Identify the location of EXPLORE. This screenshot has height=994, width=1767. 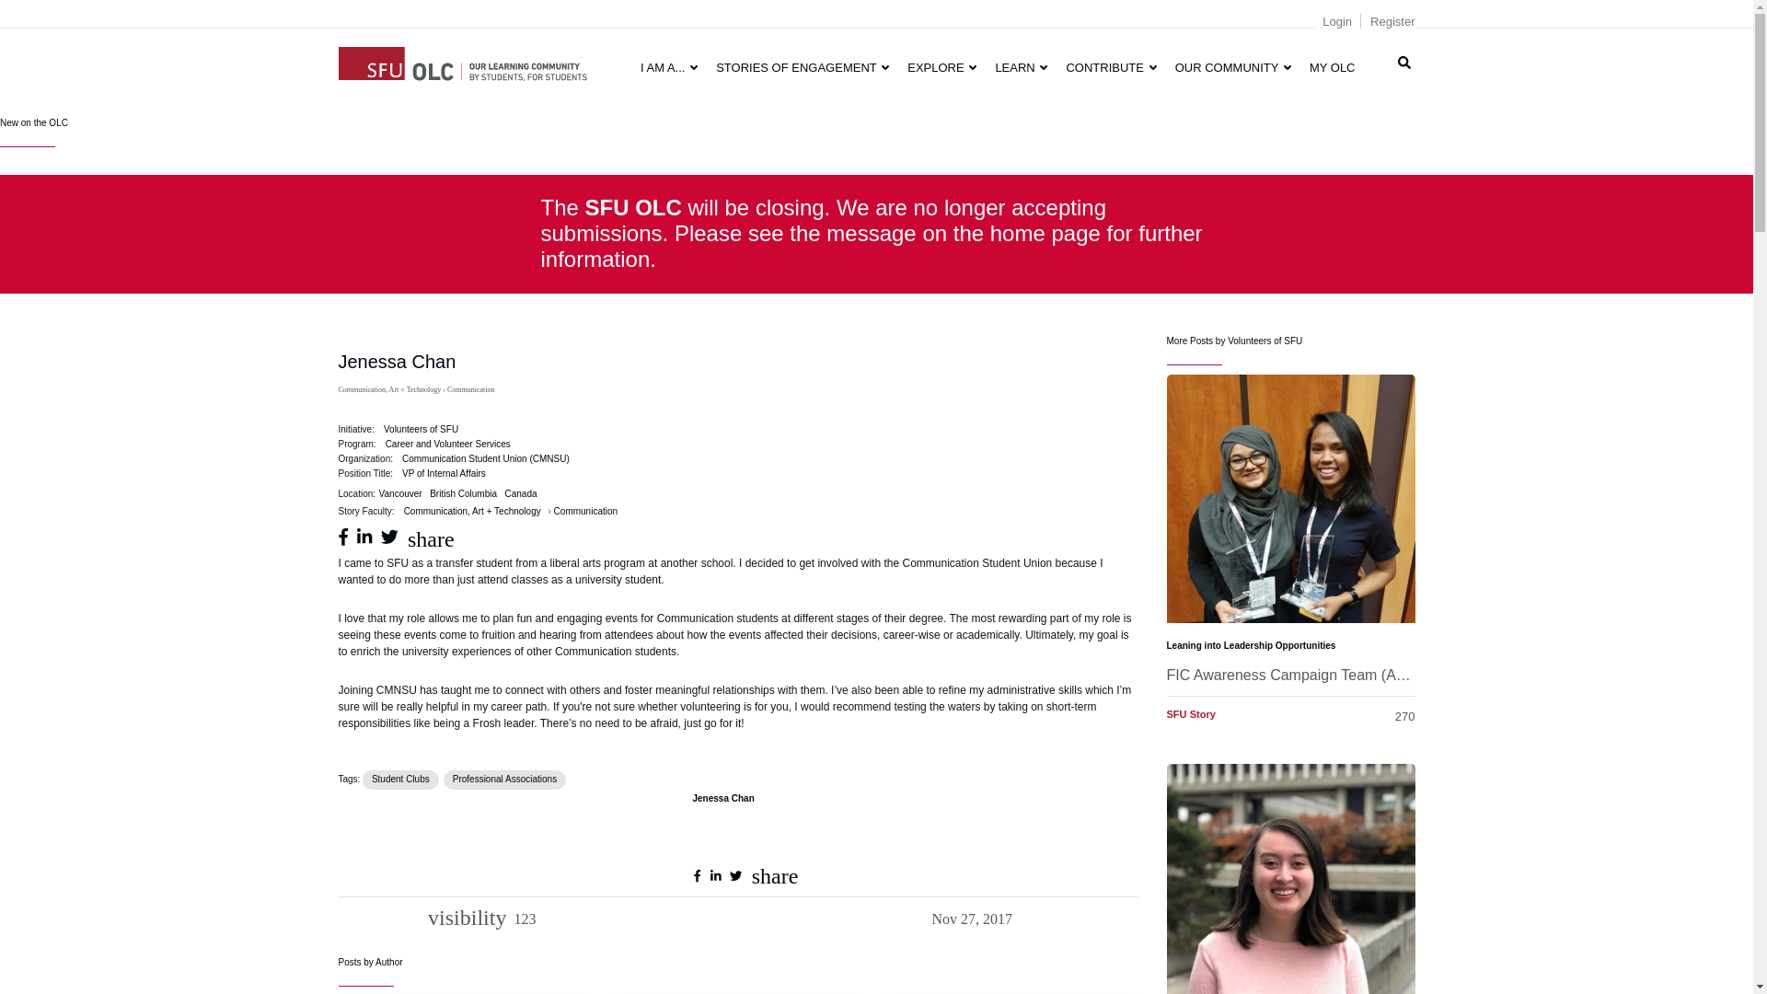
(941, 67).